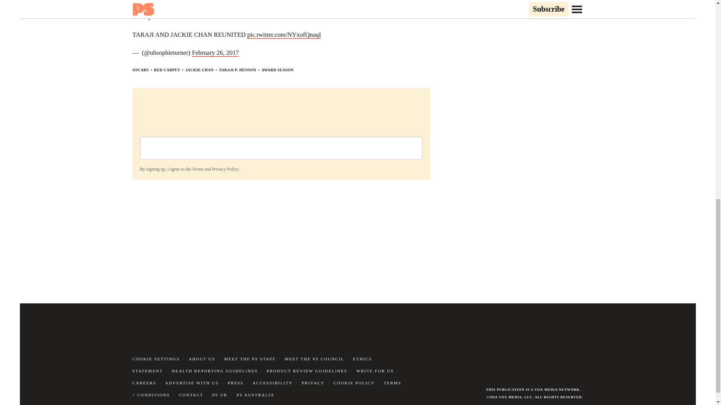 This screenshot has width=721, height=405. What do you see at coordinates (199, 70) in the screenshot?
I see `JACKIE CHAN` at bounding box center [199, 70].